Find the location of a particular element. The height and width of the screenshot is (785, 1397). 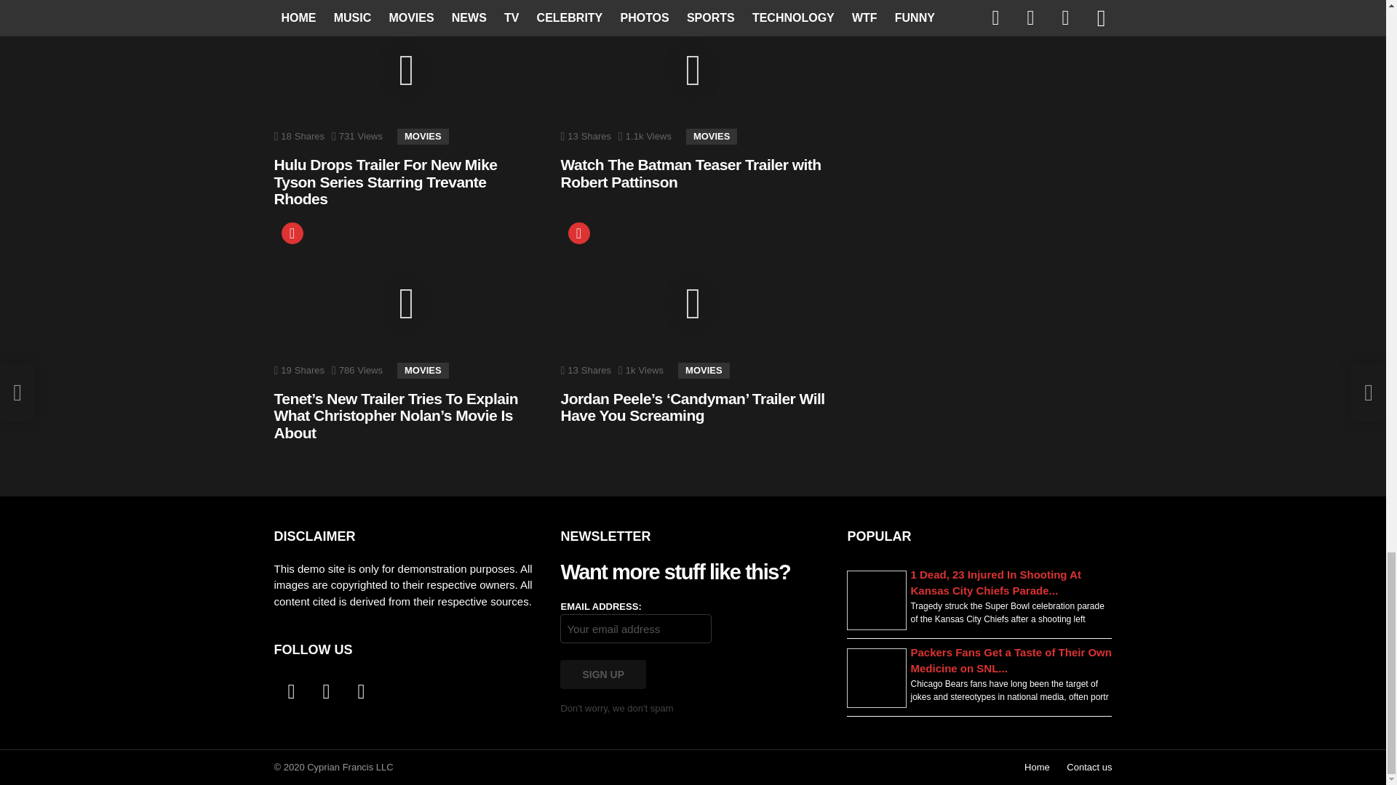

Hot is located at coordinates (578, 5).